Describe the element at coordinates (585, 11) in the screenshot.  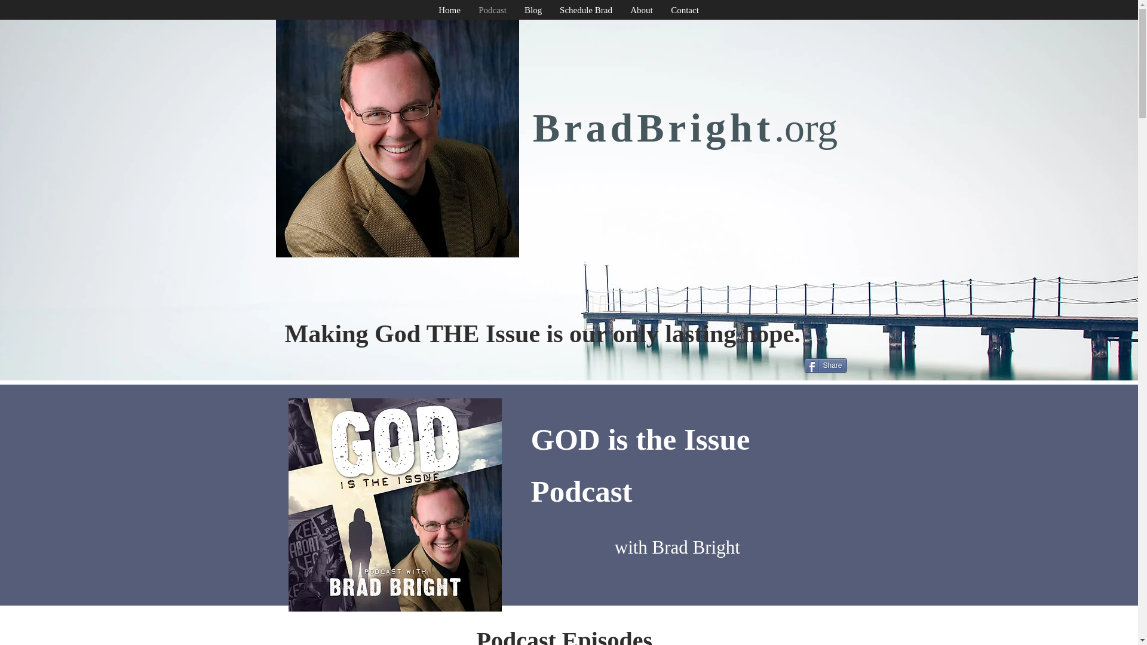
I see `Schedule Brad` at that location.